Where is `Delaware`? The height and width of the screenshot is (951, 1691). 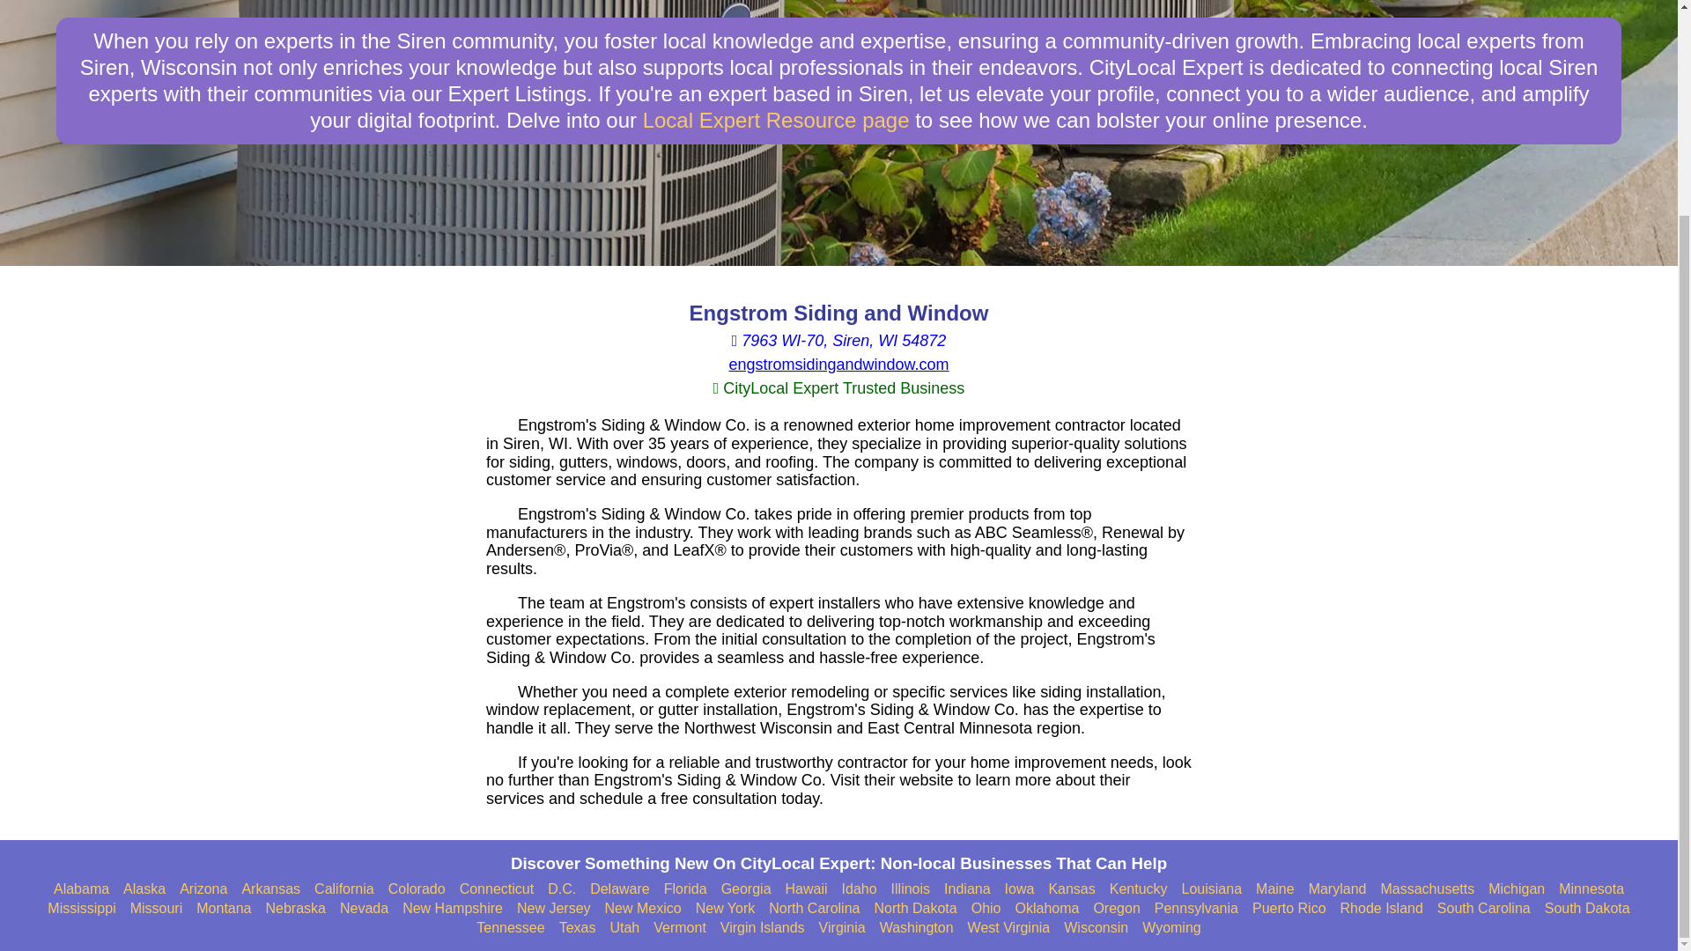 Delaware is located at coordinates (620, 889).